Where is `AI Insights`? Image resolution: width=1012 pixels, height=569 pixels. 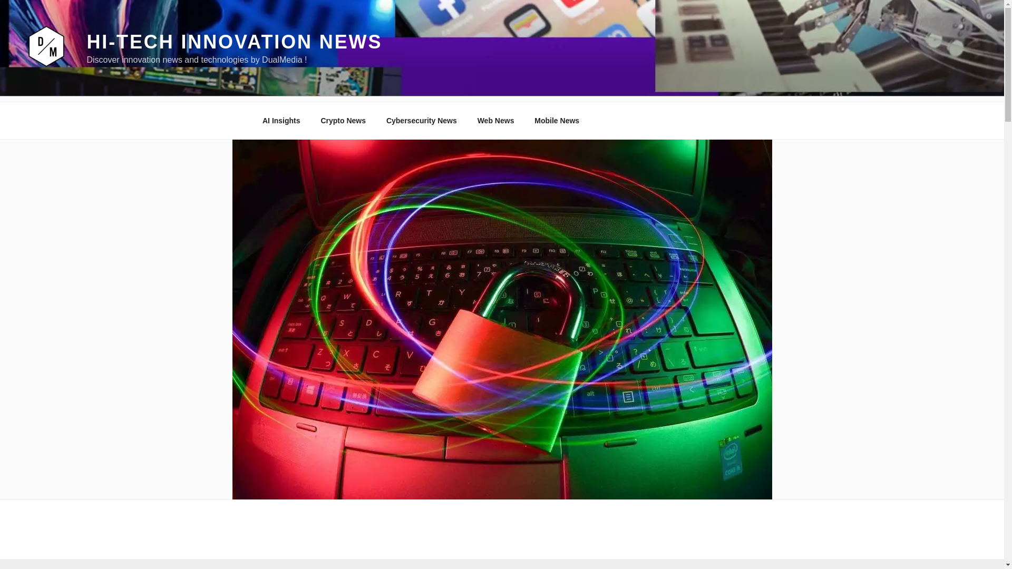 AI Insights is located at coordinates (281, 120).